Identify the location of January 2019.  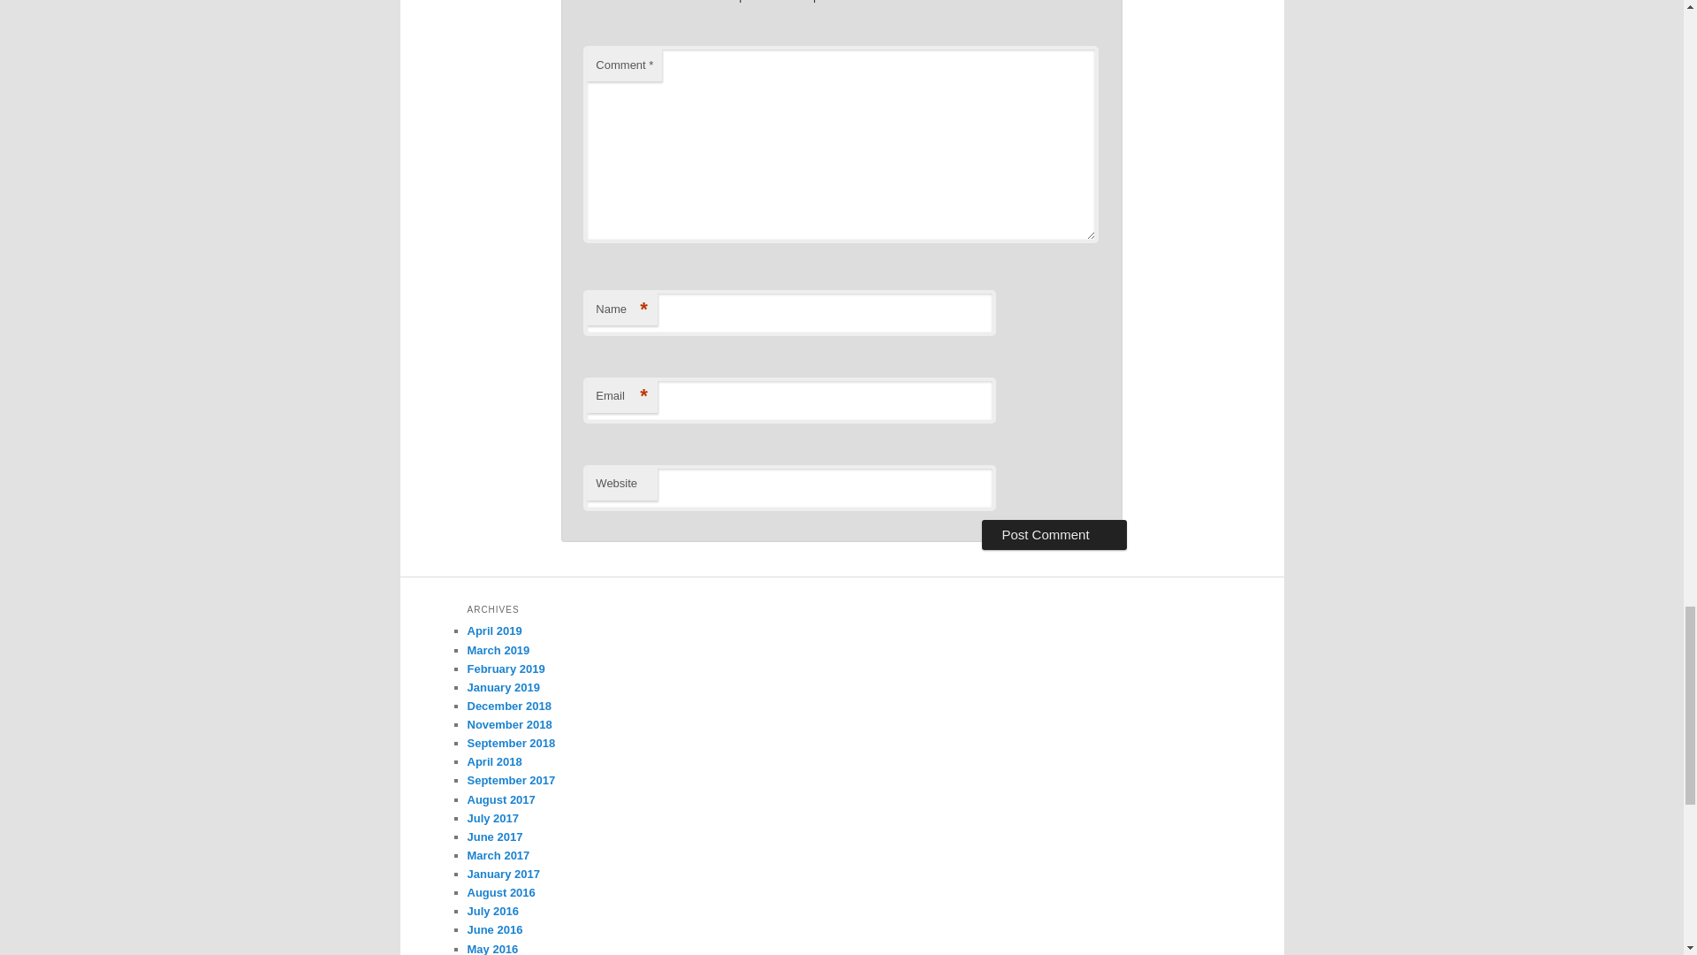
(503, 688).